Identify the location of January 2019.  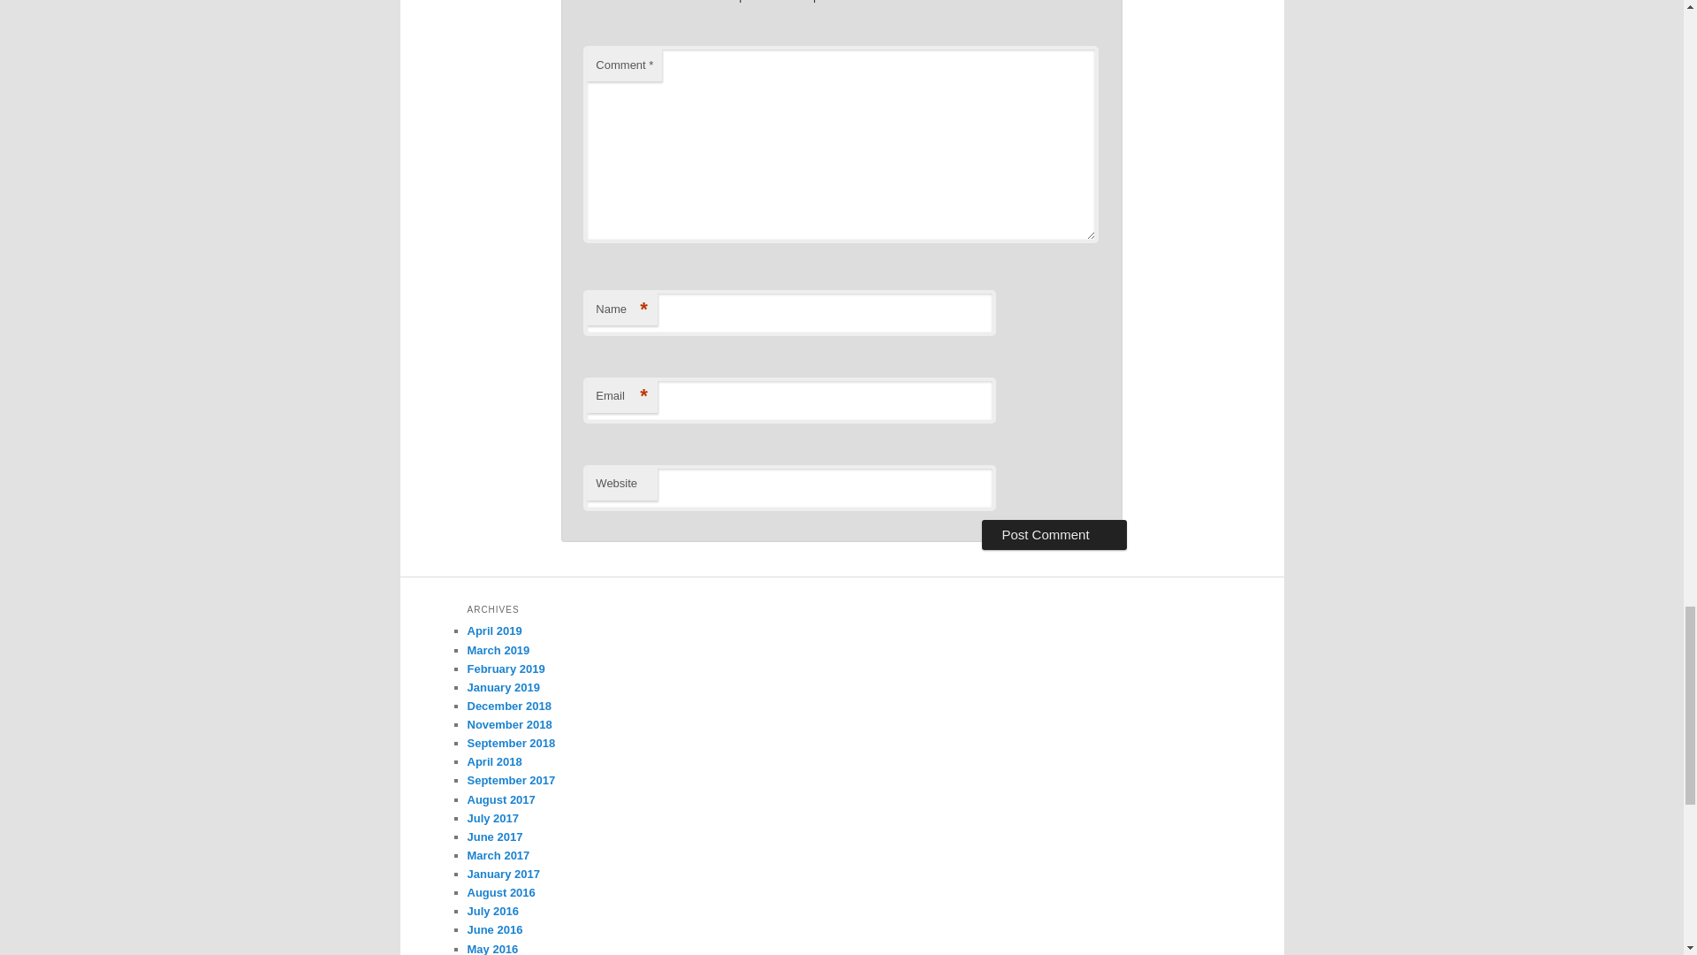
(503, 688).